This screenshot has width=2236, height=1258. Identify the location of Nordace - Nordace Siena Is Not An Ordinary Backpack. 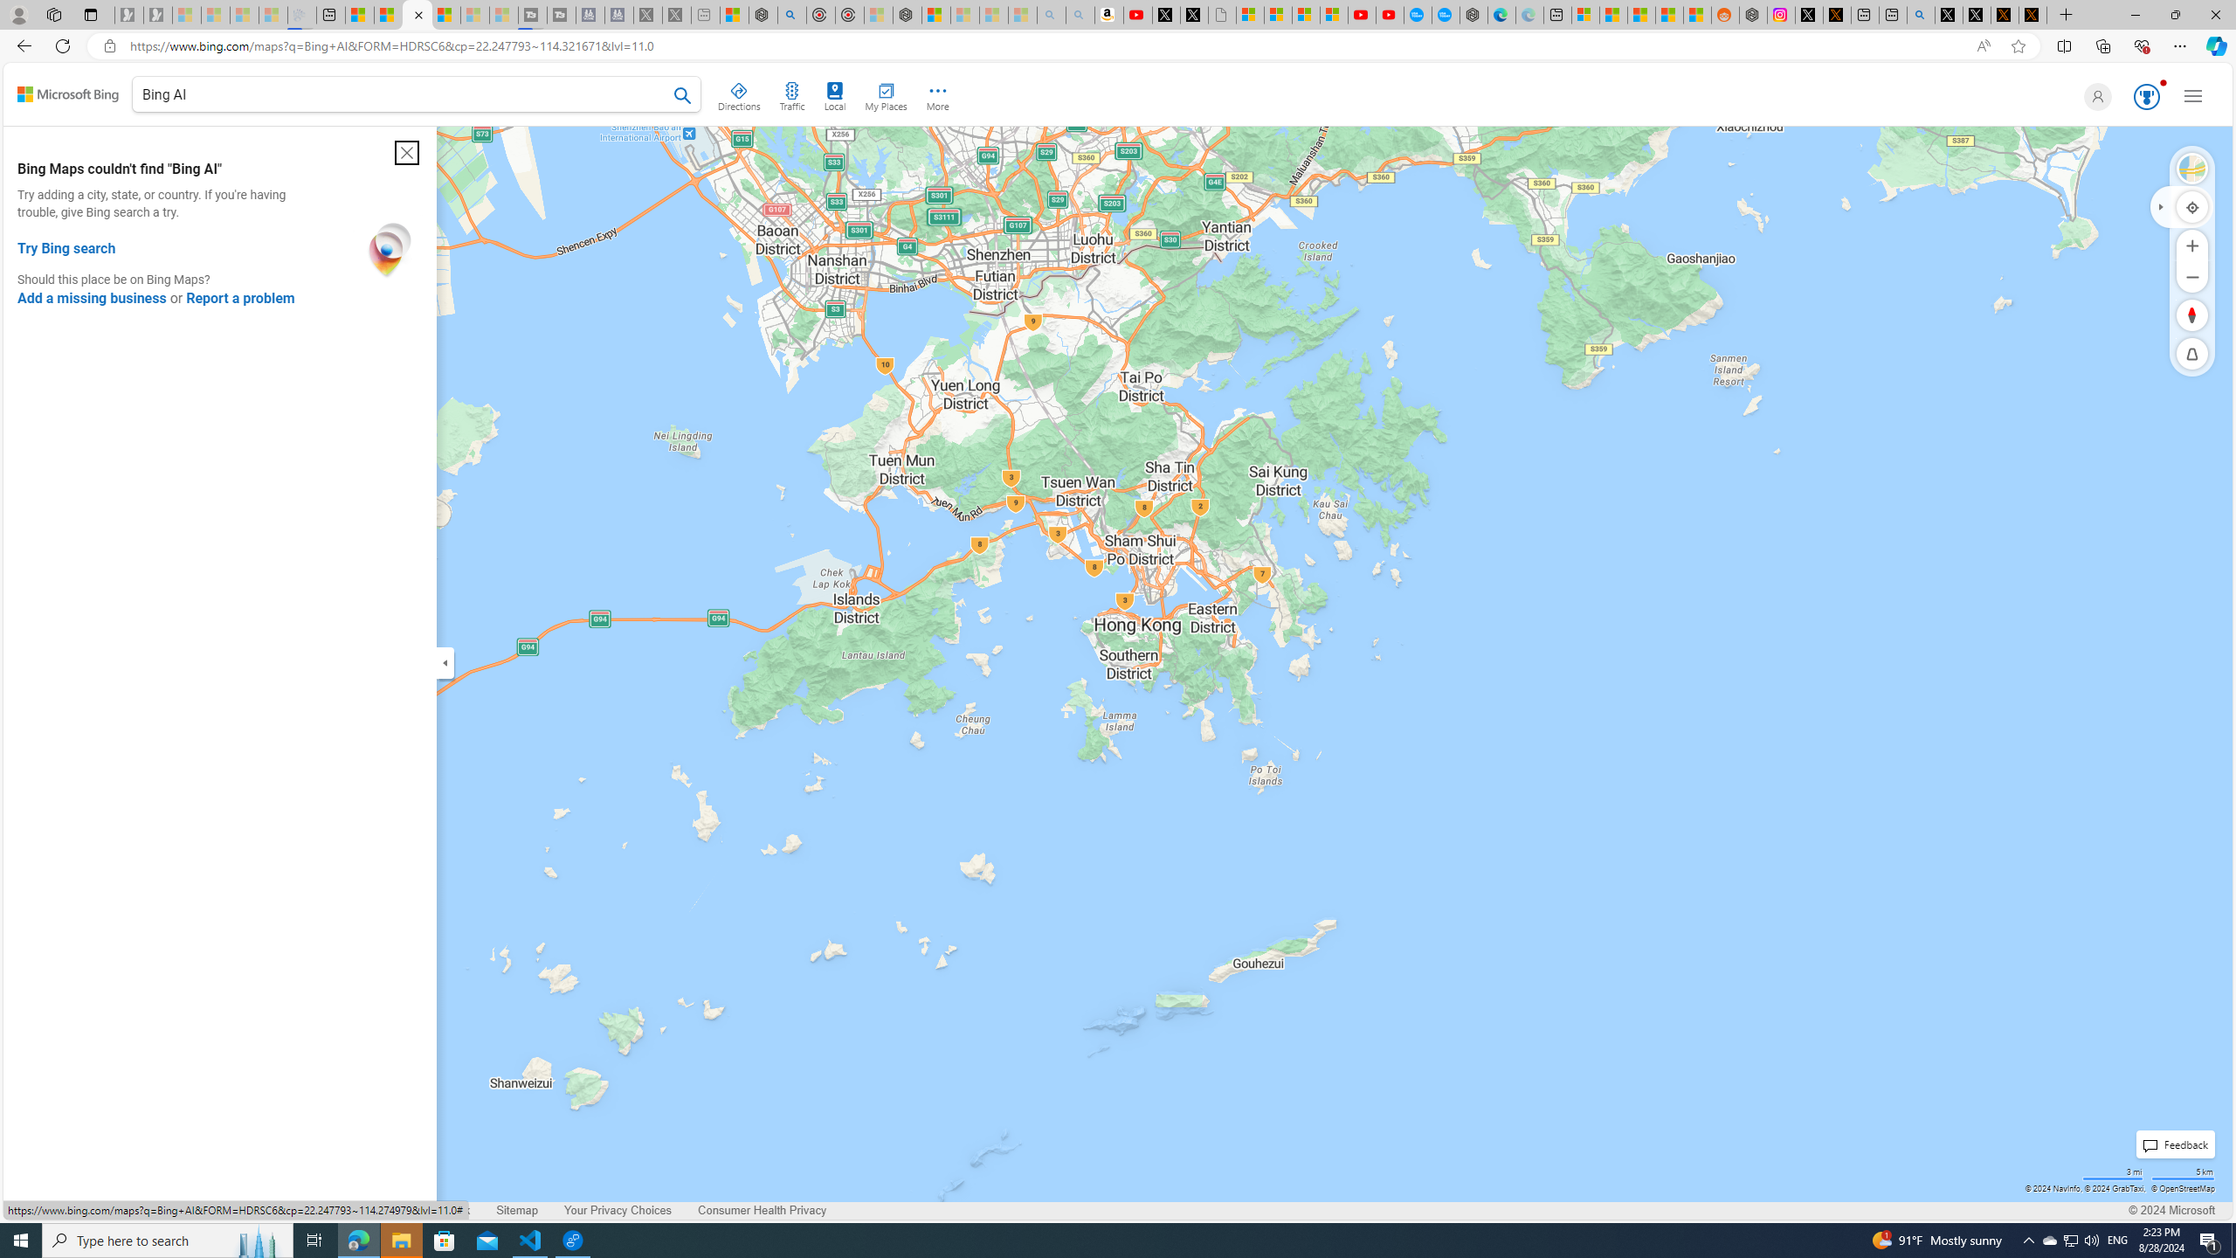
(907, 15).